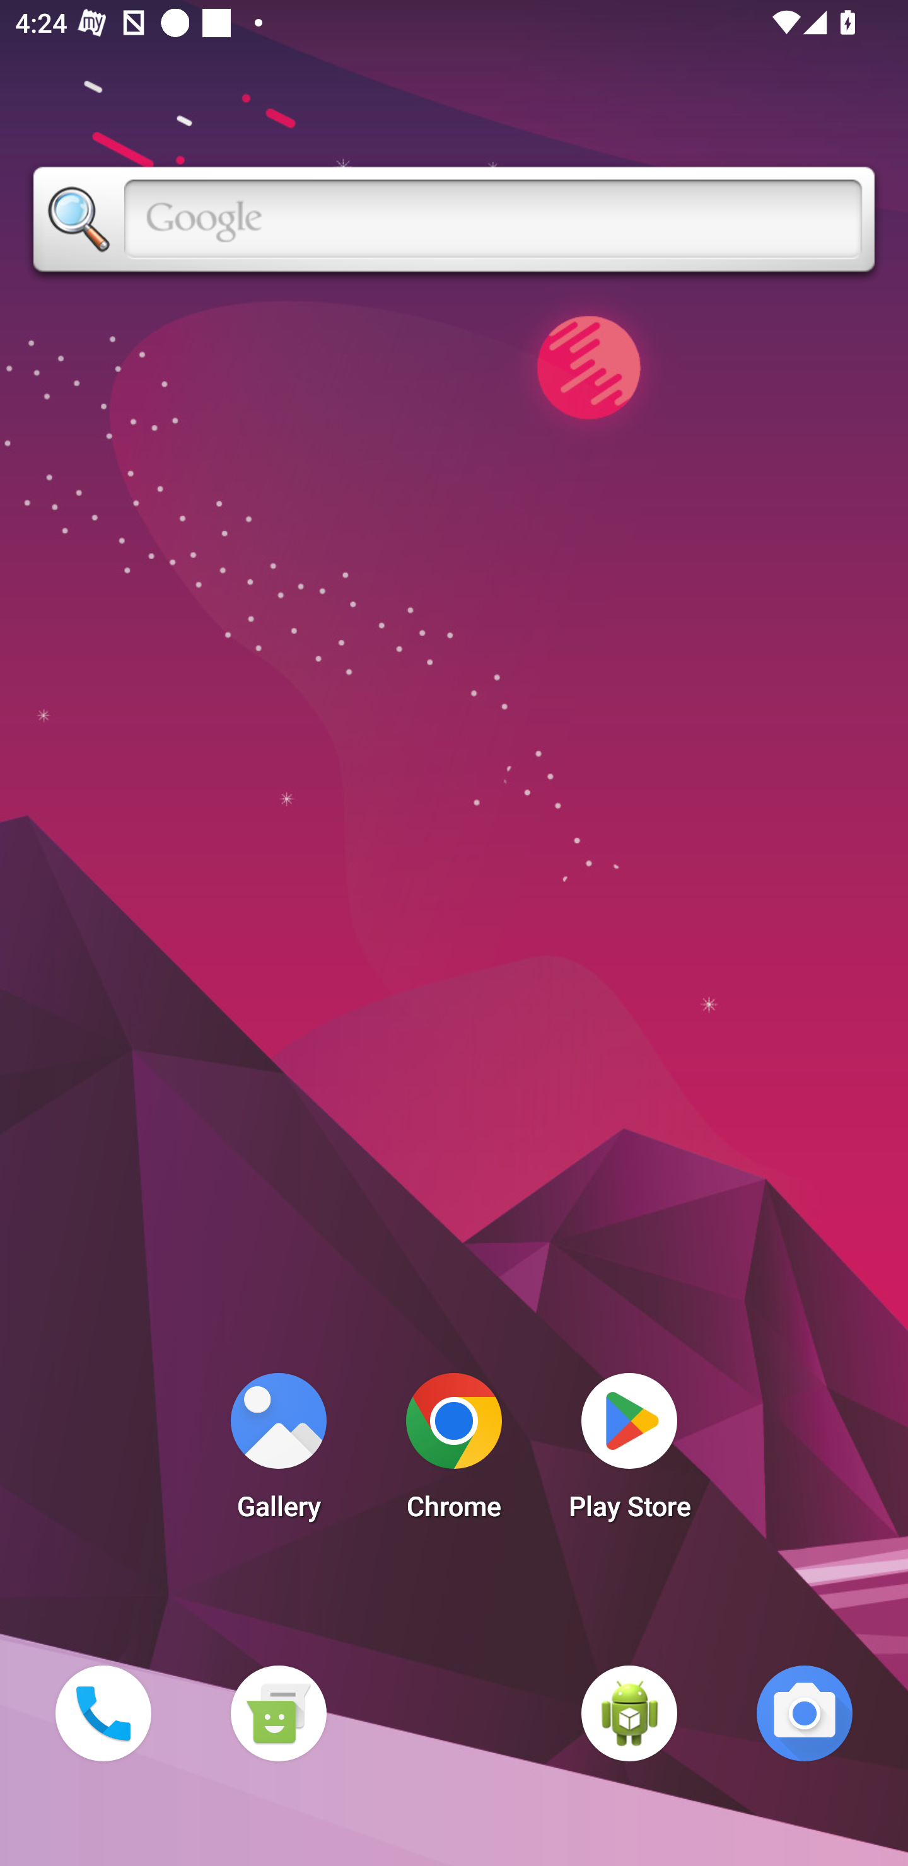 This screenshot has width=908, height=1866. Describe the element at coordinates (629, 1713) in the screenshot. I see `WebView Browser Tester` at that location.